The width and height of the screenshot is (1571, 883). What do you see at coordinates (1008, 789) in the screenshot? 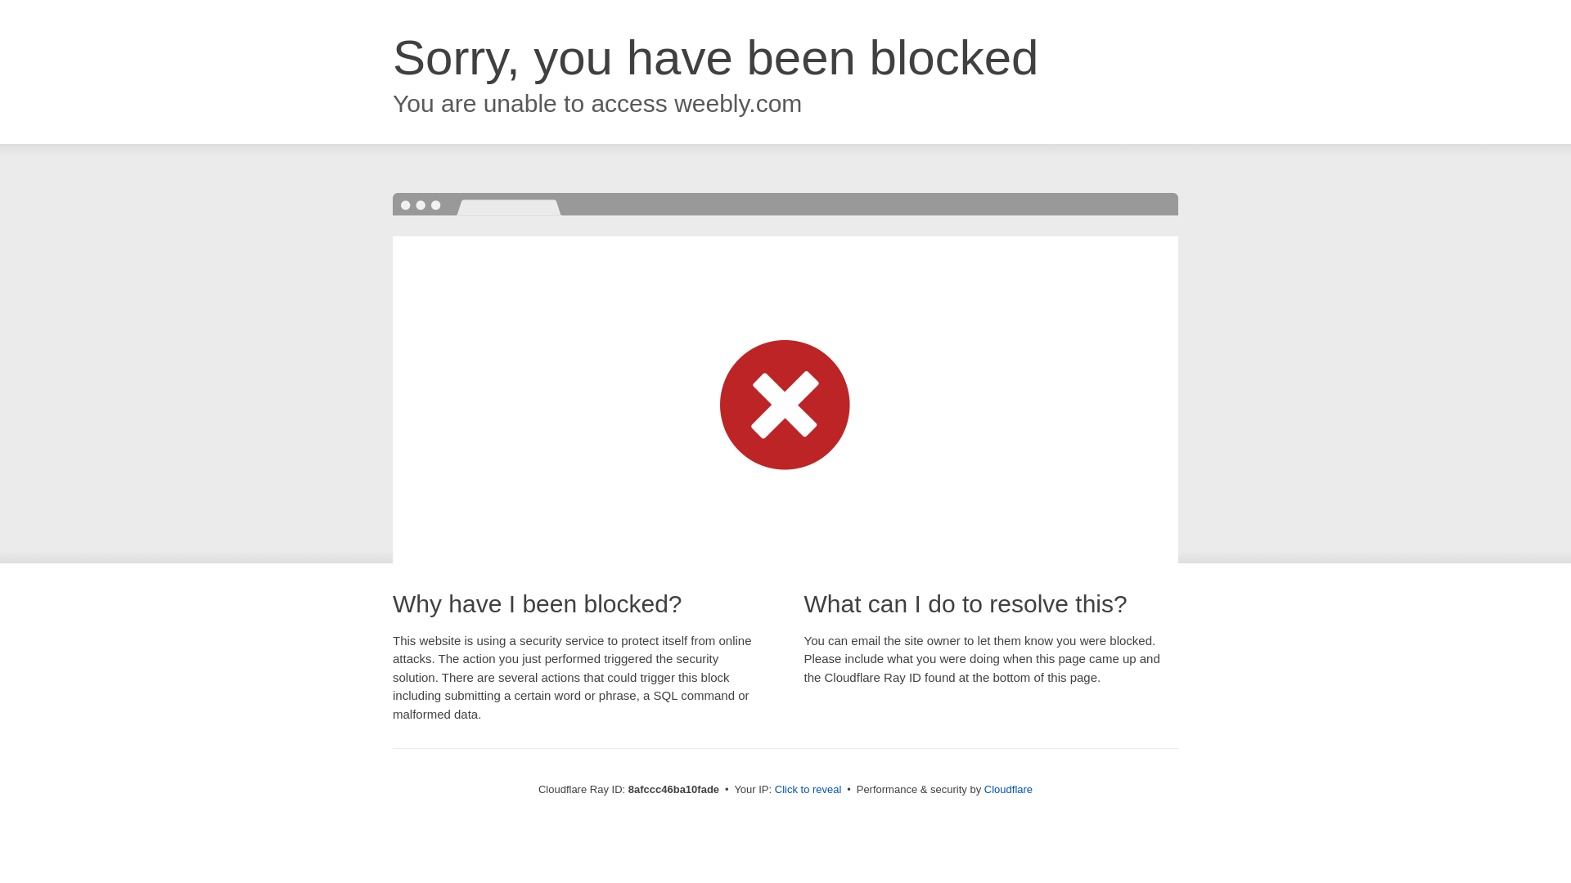
I see `Cloudflare` at bounding box center [1008, 789].